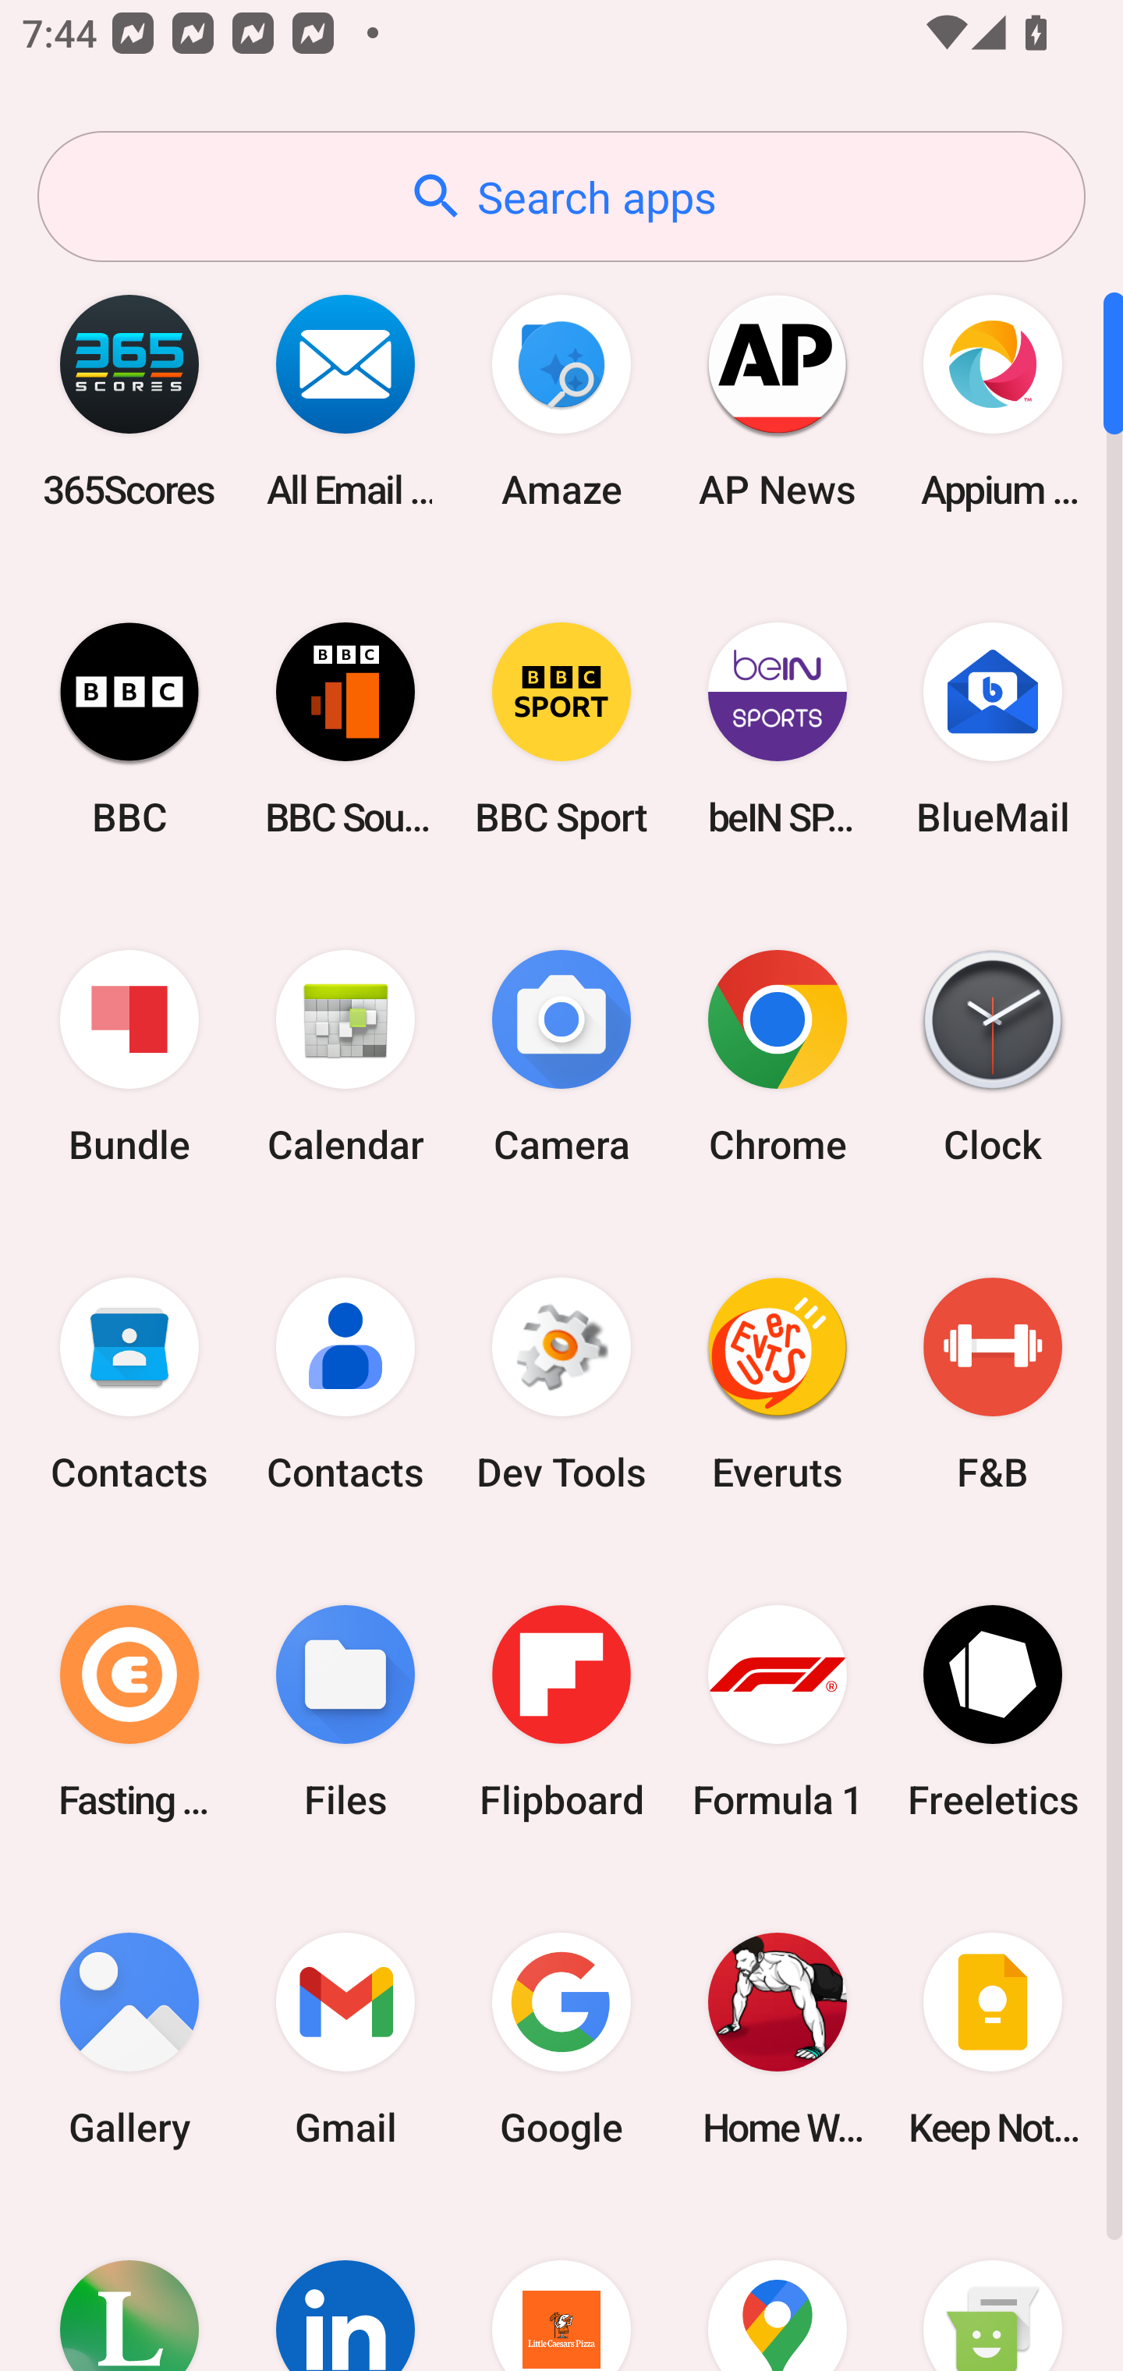  What do you see at coordinates (345, 2039) in the screenshot?
I see `Gmail` at bounding box center [345, 2039].